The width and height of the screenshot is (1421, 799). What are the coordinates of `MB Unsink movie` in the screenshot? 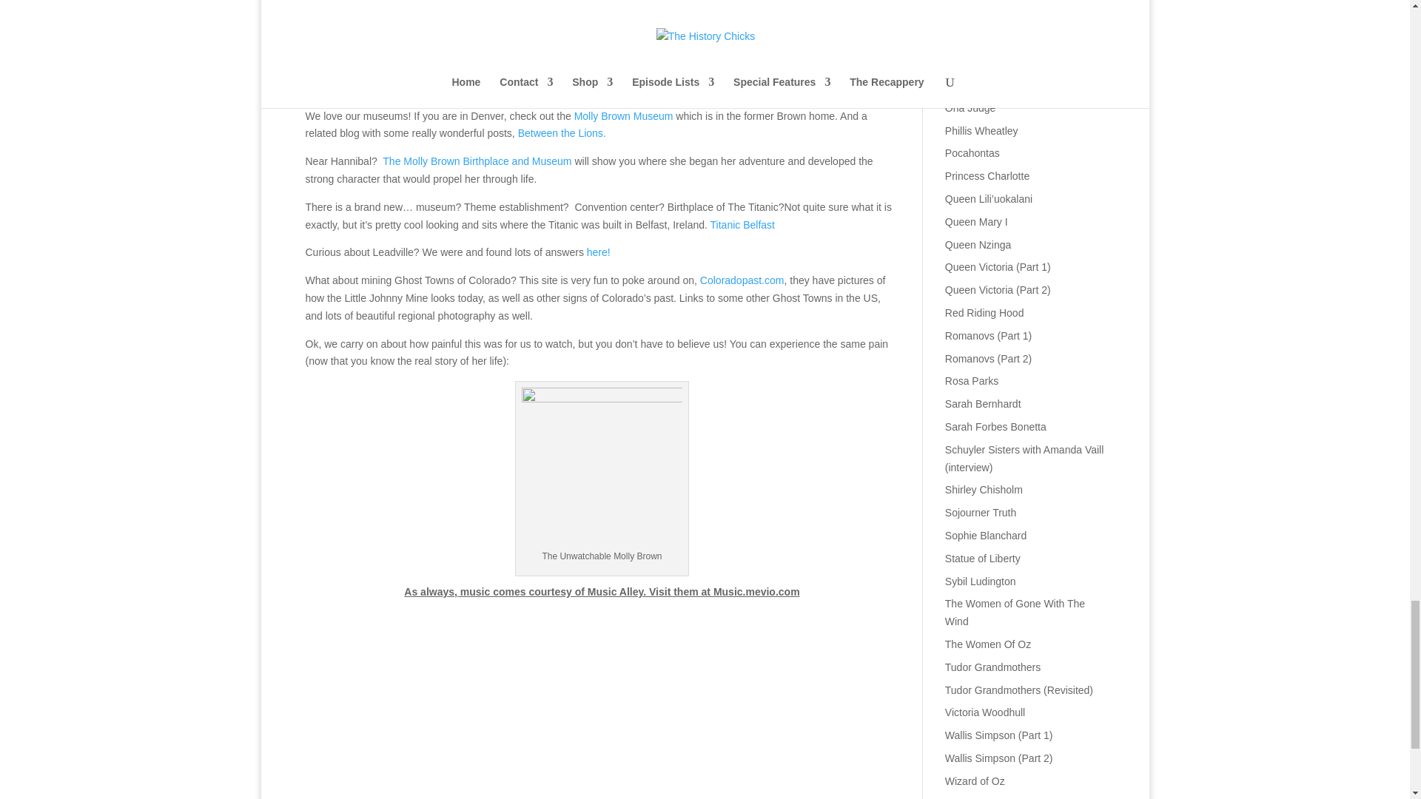 It's located at (601, 468).